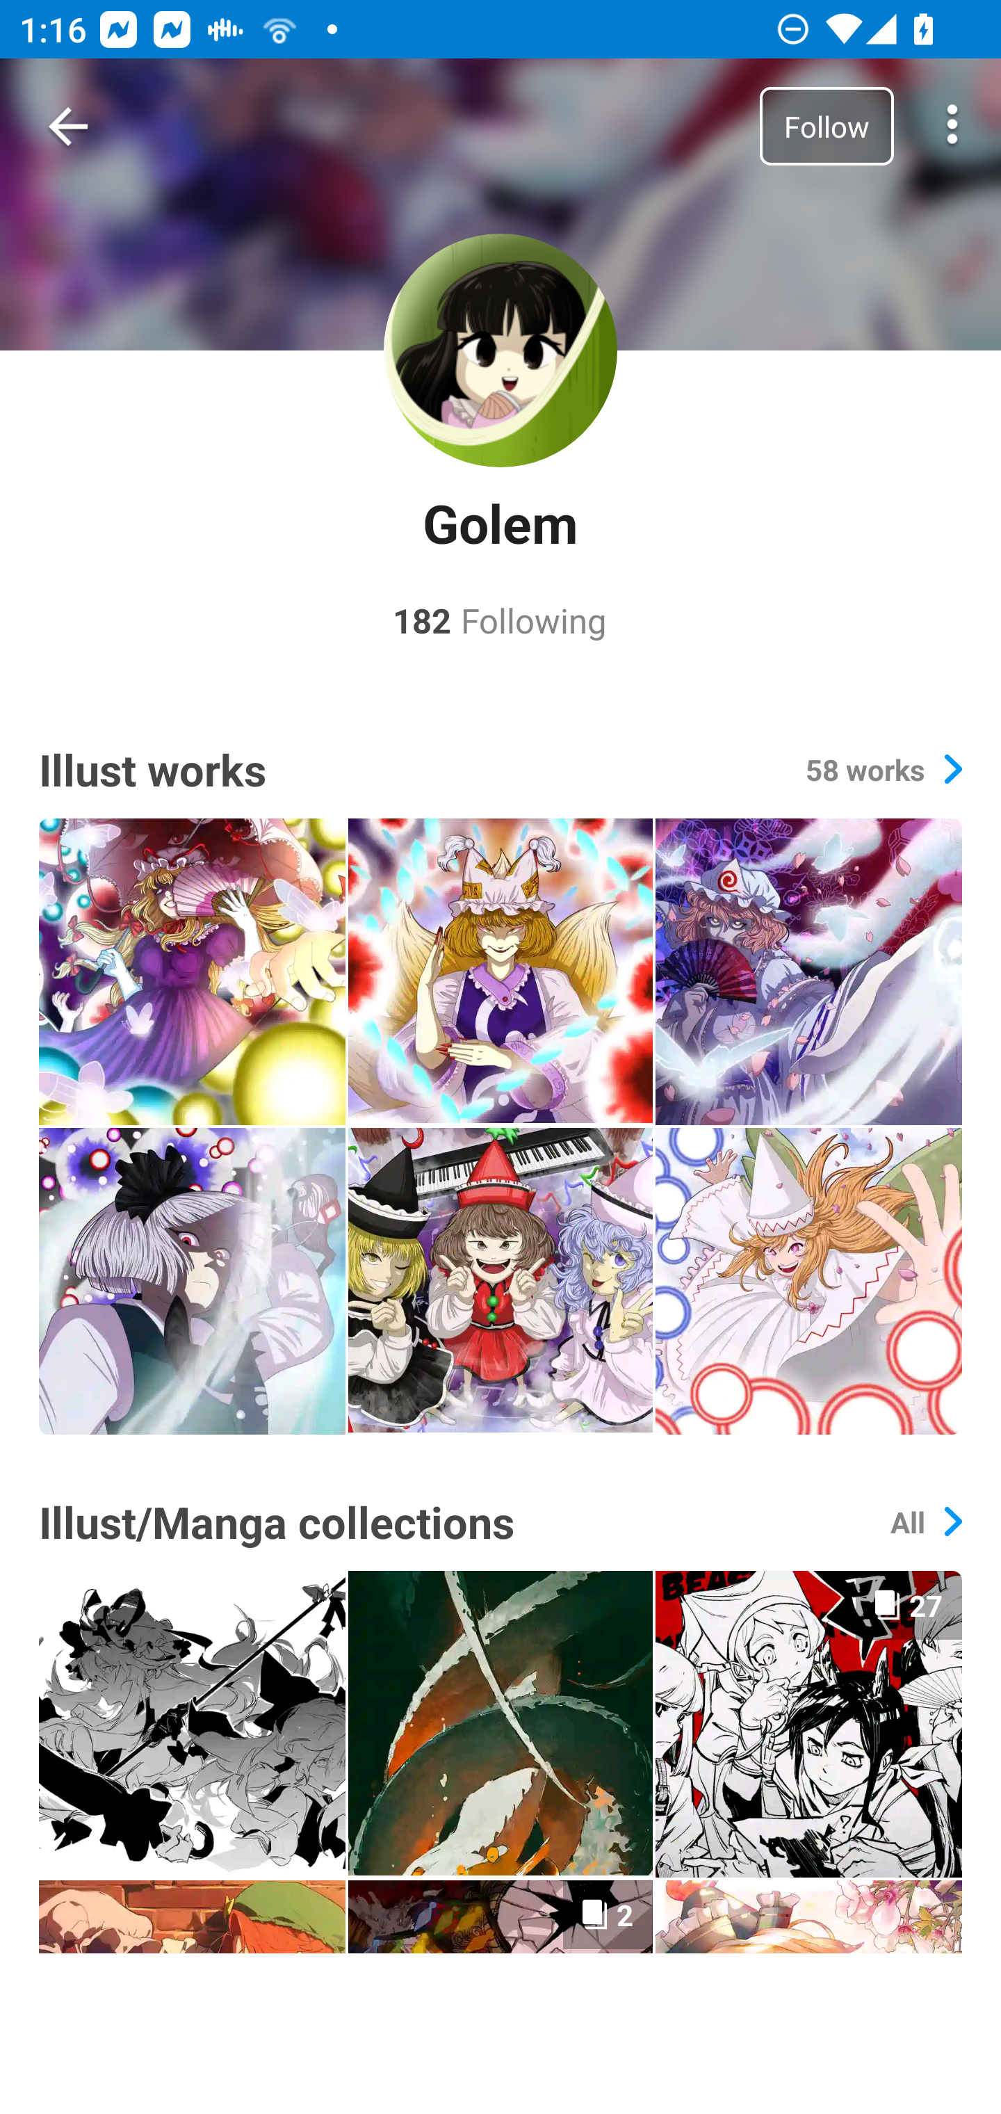  I want to click on All, so click(926, 1522).